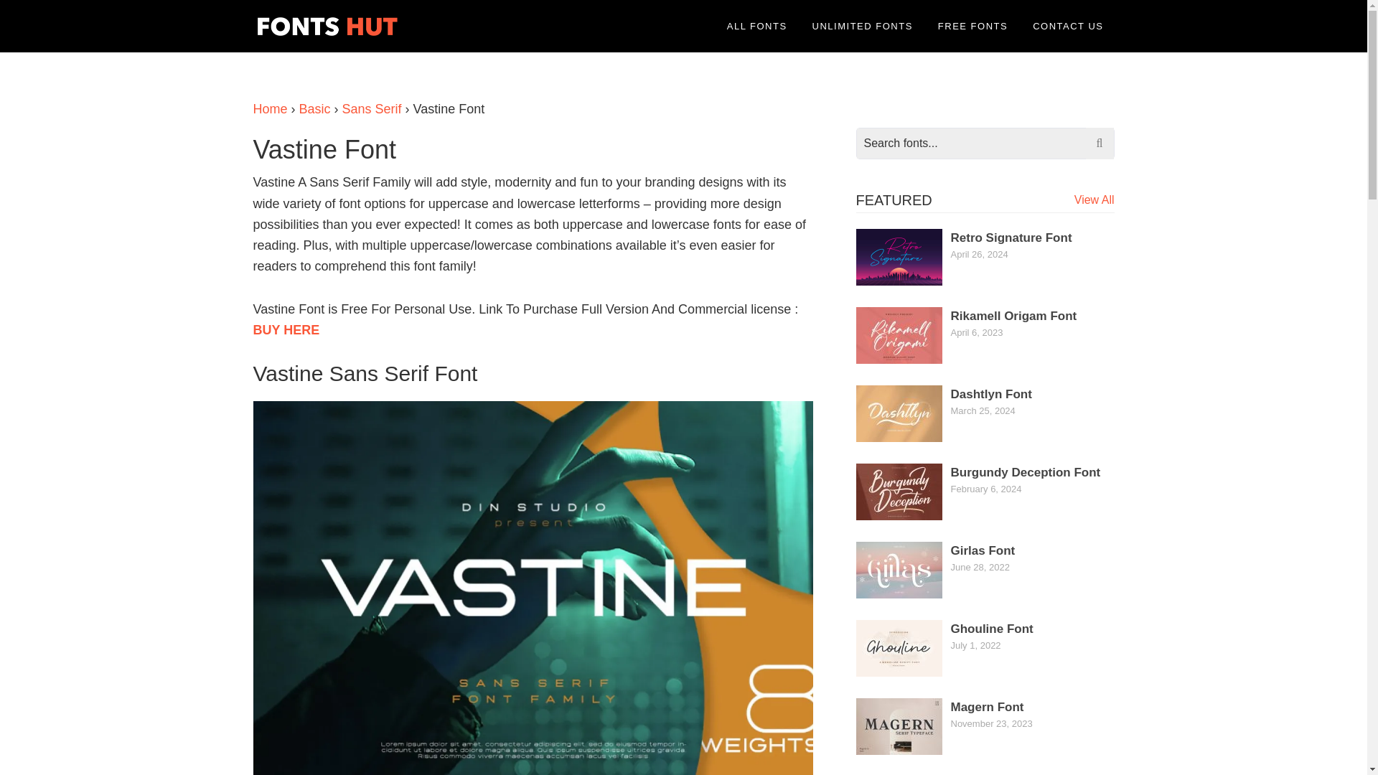 The image size is (1378, 775). Describe the element at coordinates (972, 26) in the screenshot. I see `FREE FONTS` at that location.